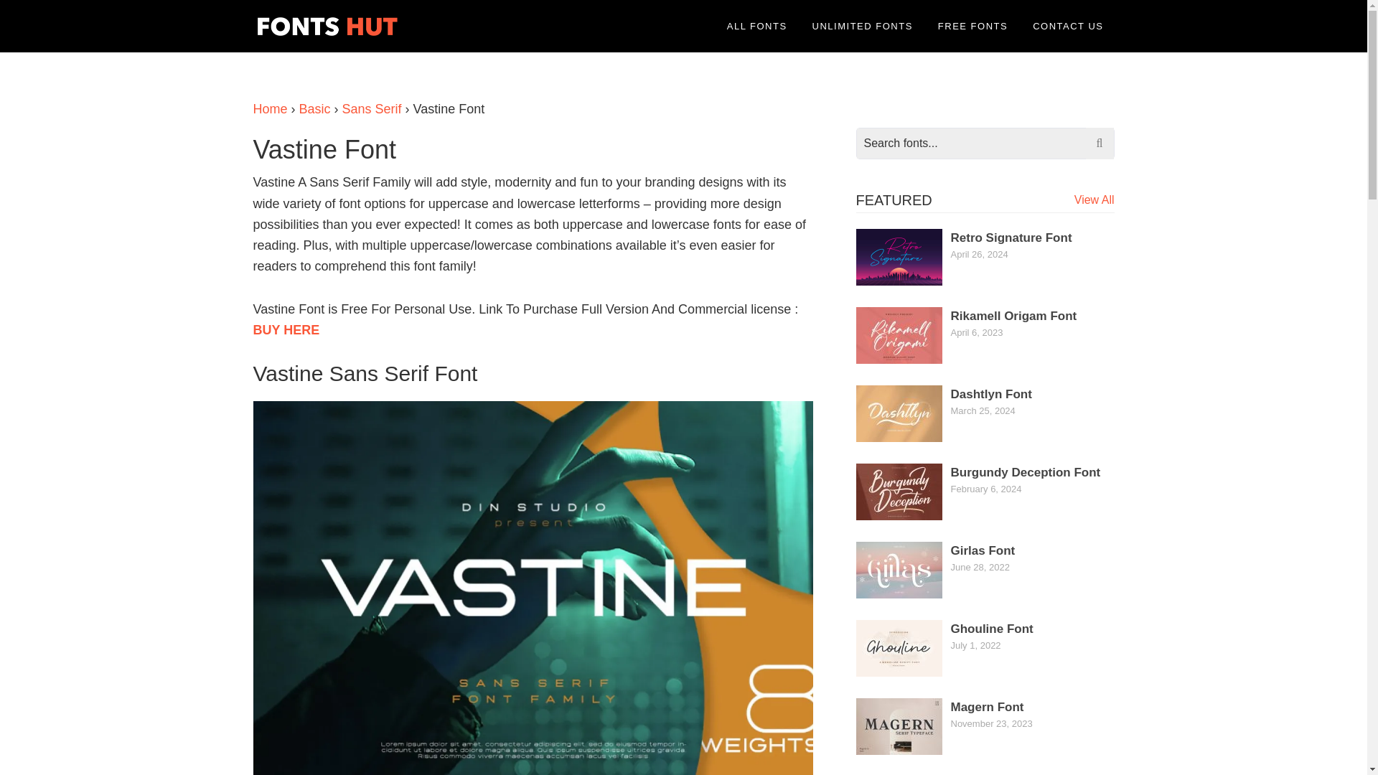 The image size is (1378, 775). Describe the element at coordinates (972, 26) in the screenshot. I see `FREE FONTS` at that location.